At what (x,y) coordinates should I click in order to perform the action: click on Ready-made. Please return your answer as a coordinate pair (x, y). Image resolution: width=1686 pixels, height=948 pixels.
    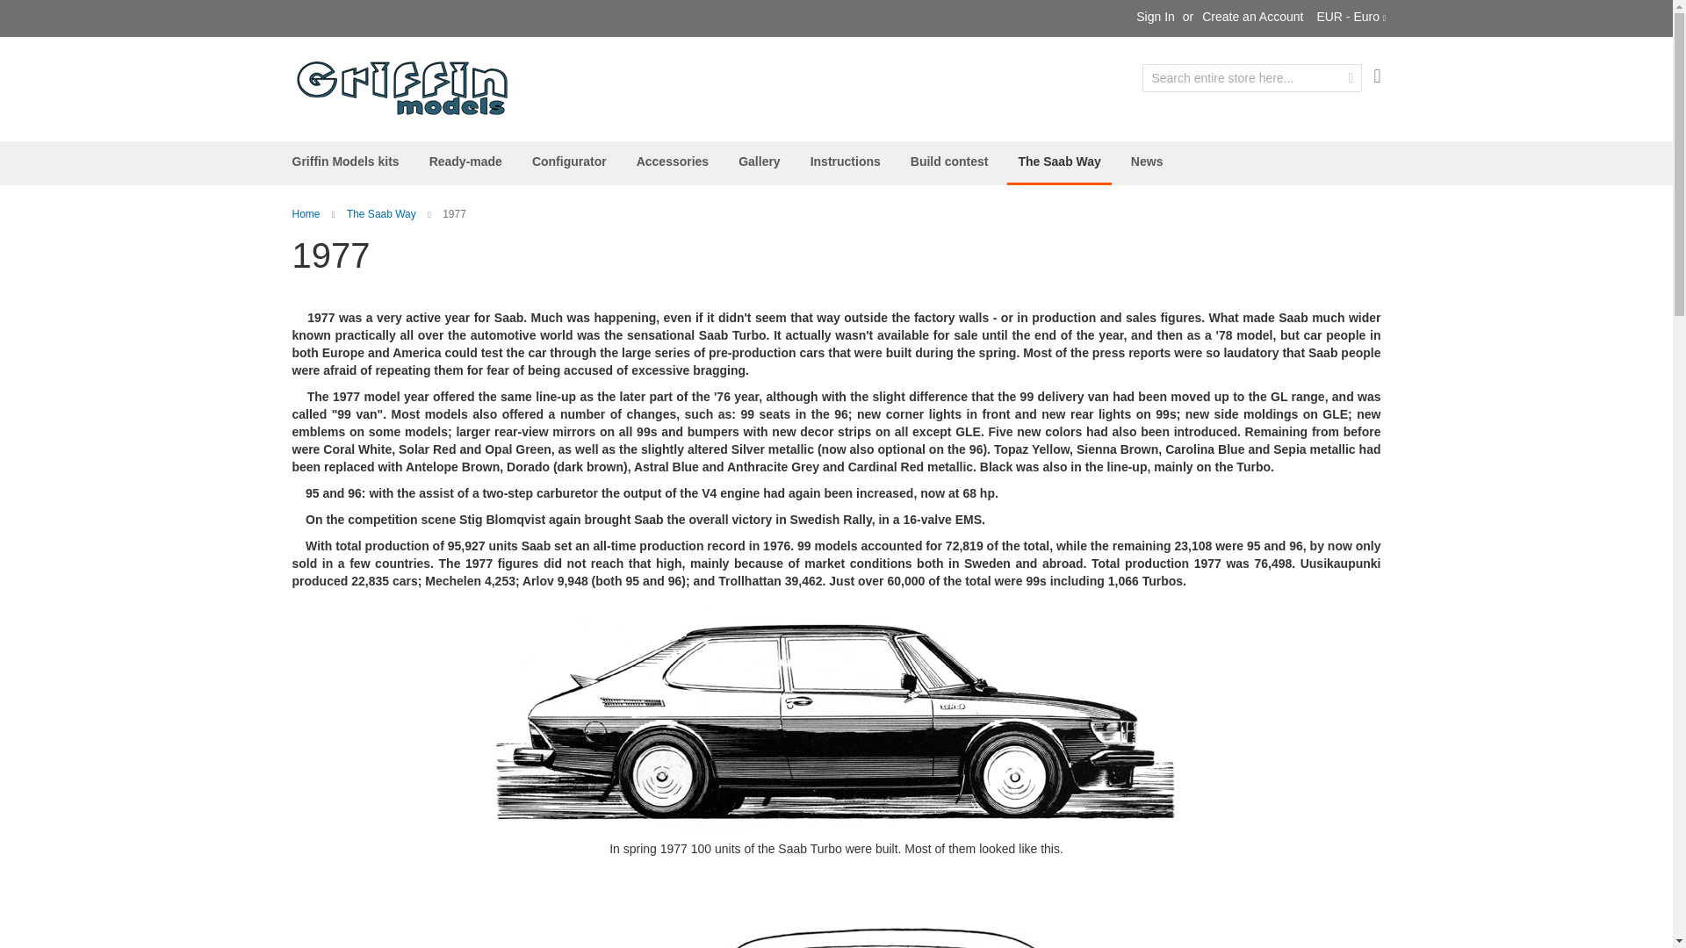
    Looking at the image, I should click on (465, 162).